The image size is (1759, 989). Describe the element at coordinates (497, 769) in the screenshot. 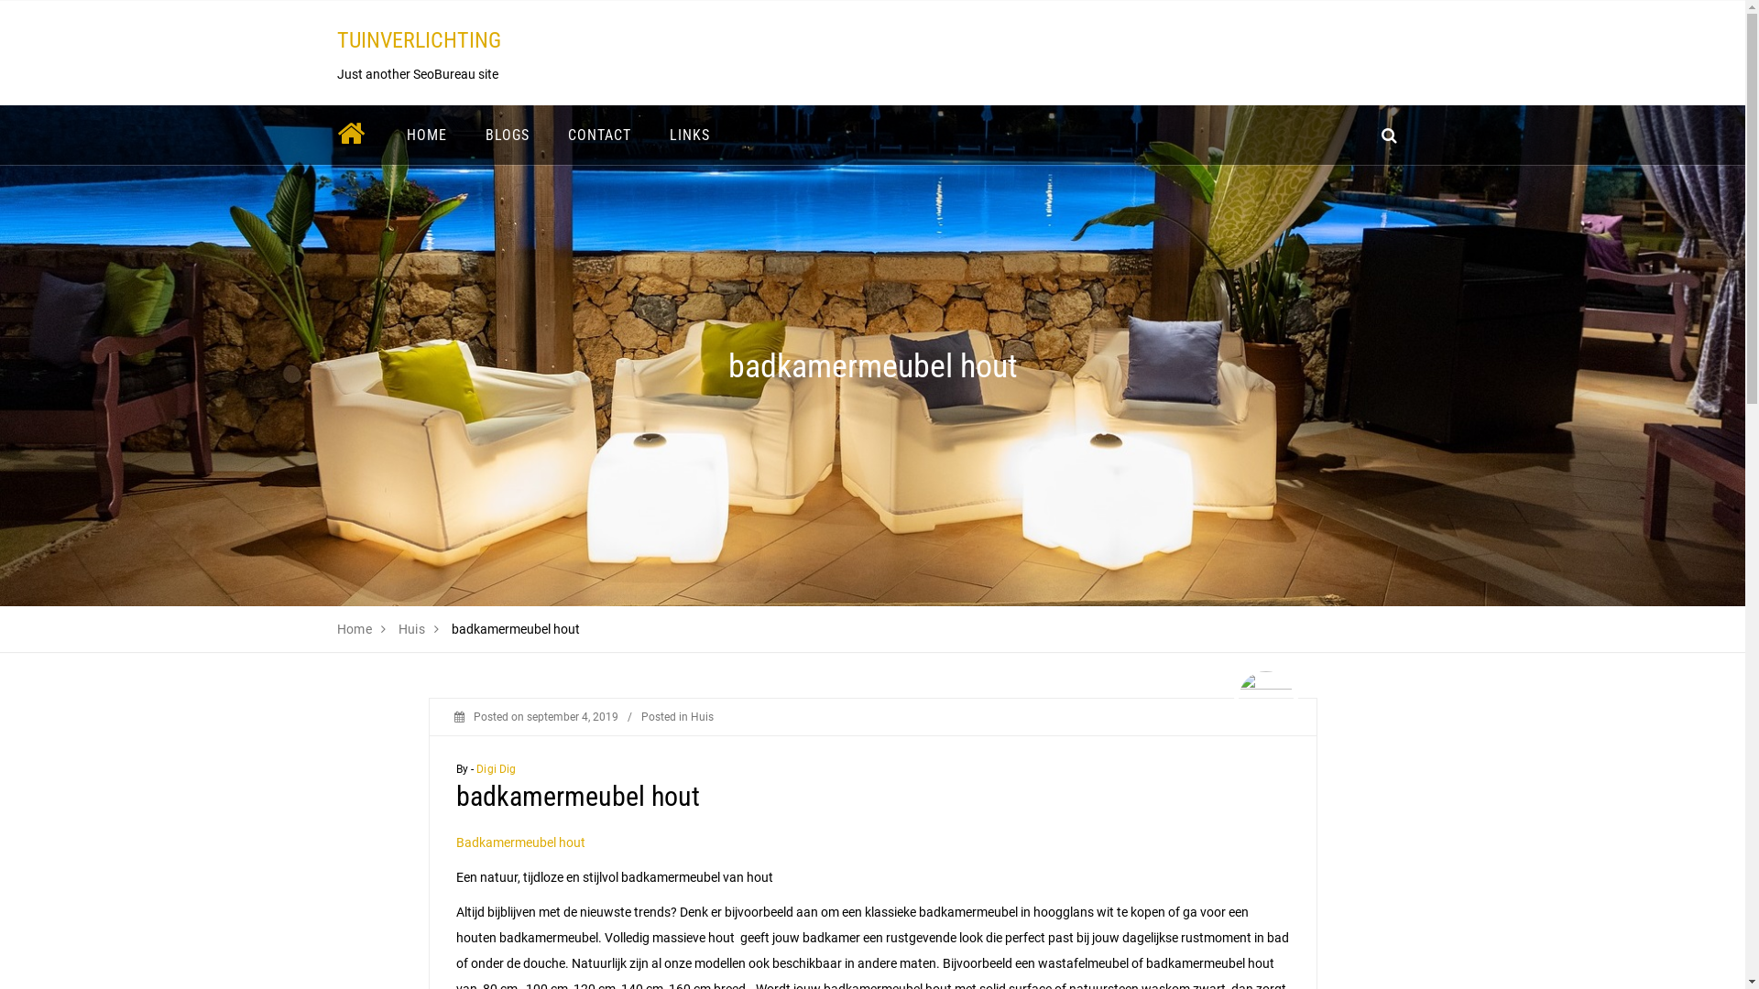

I see `Digi Dig` at that location.